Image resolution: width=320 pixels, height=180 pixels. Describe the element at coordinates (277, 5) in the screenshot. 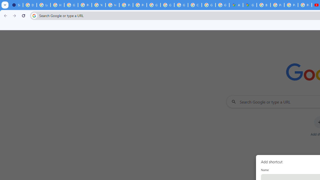

I see `Privacy Help Center - Policies Help` at that location.